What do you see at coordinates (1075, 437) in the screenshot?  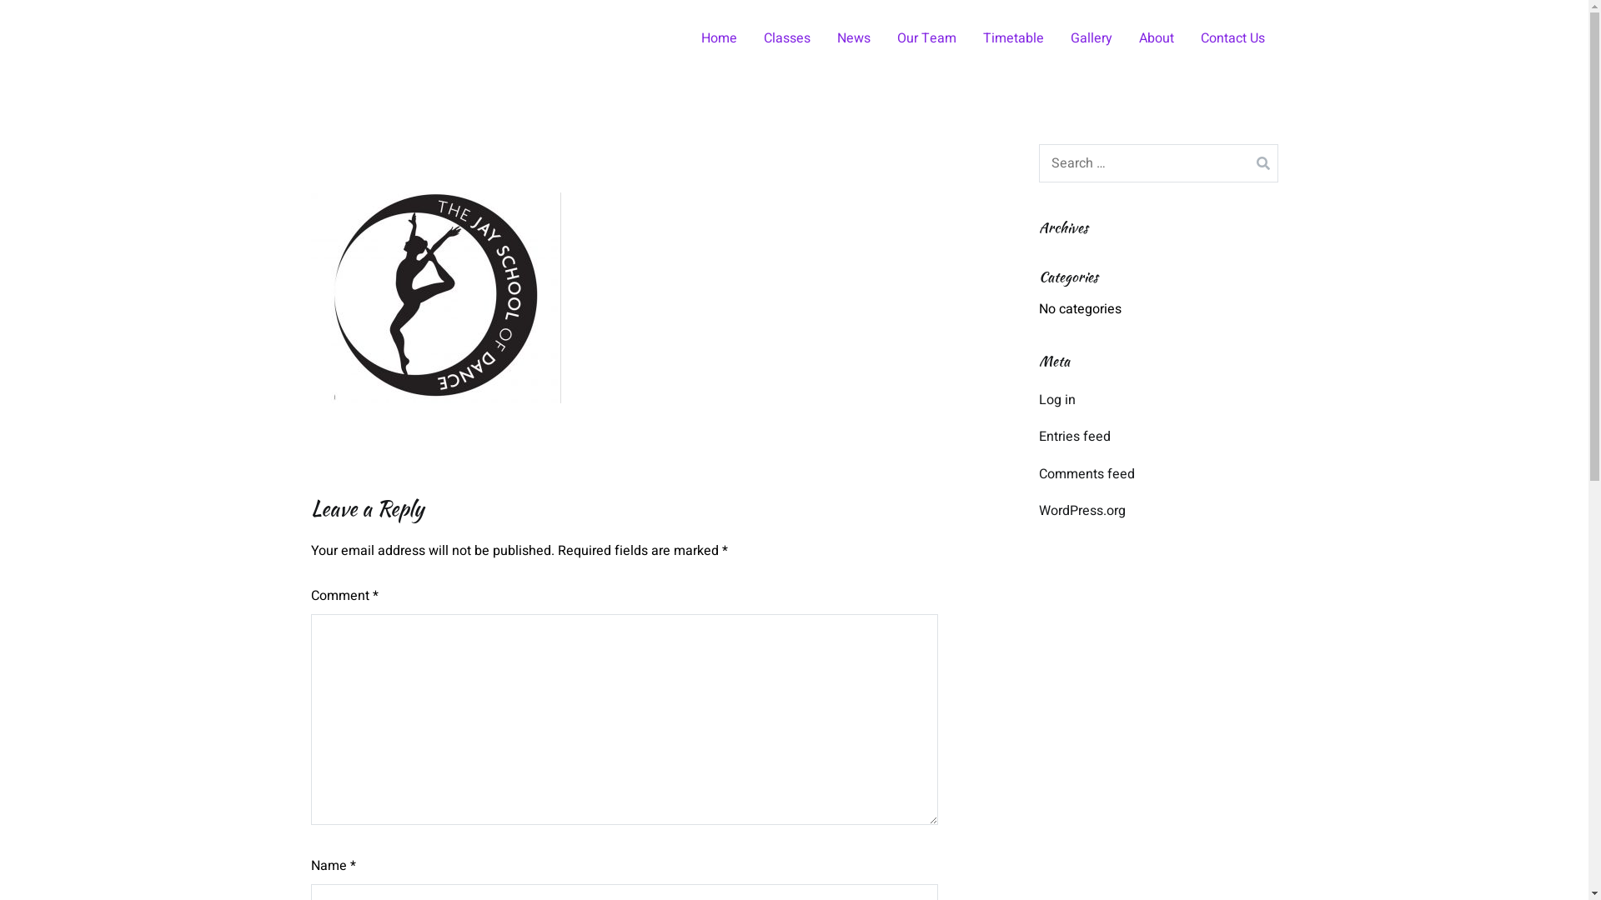 I see `Entries feed` at bounding box center [1075, 437].